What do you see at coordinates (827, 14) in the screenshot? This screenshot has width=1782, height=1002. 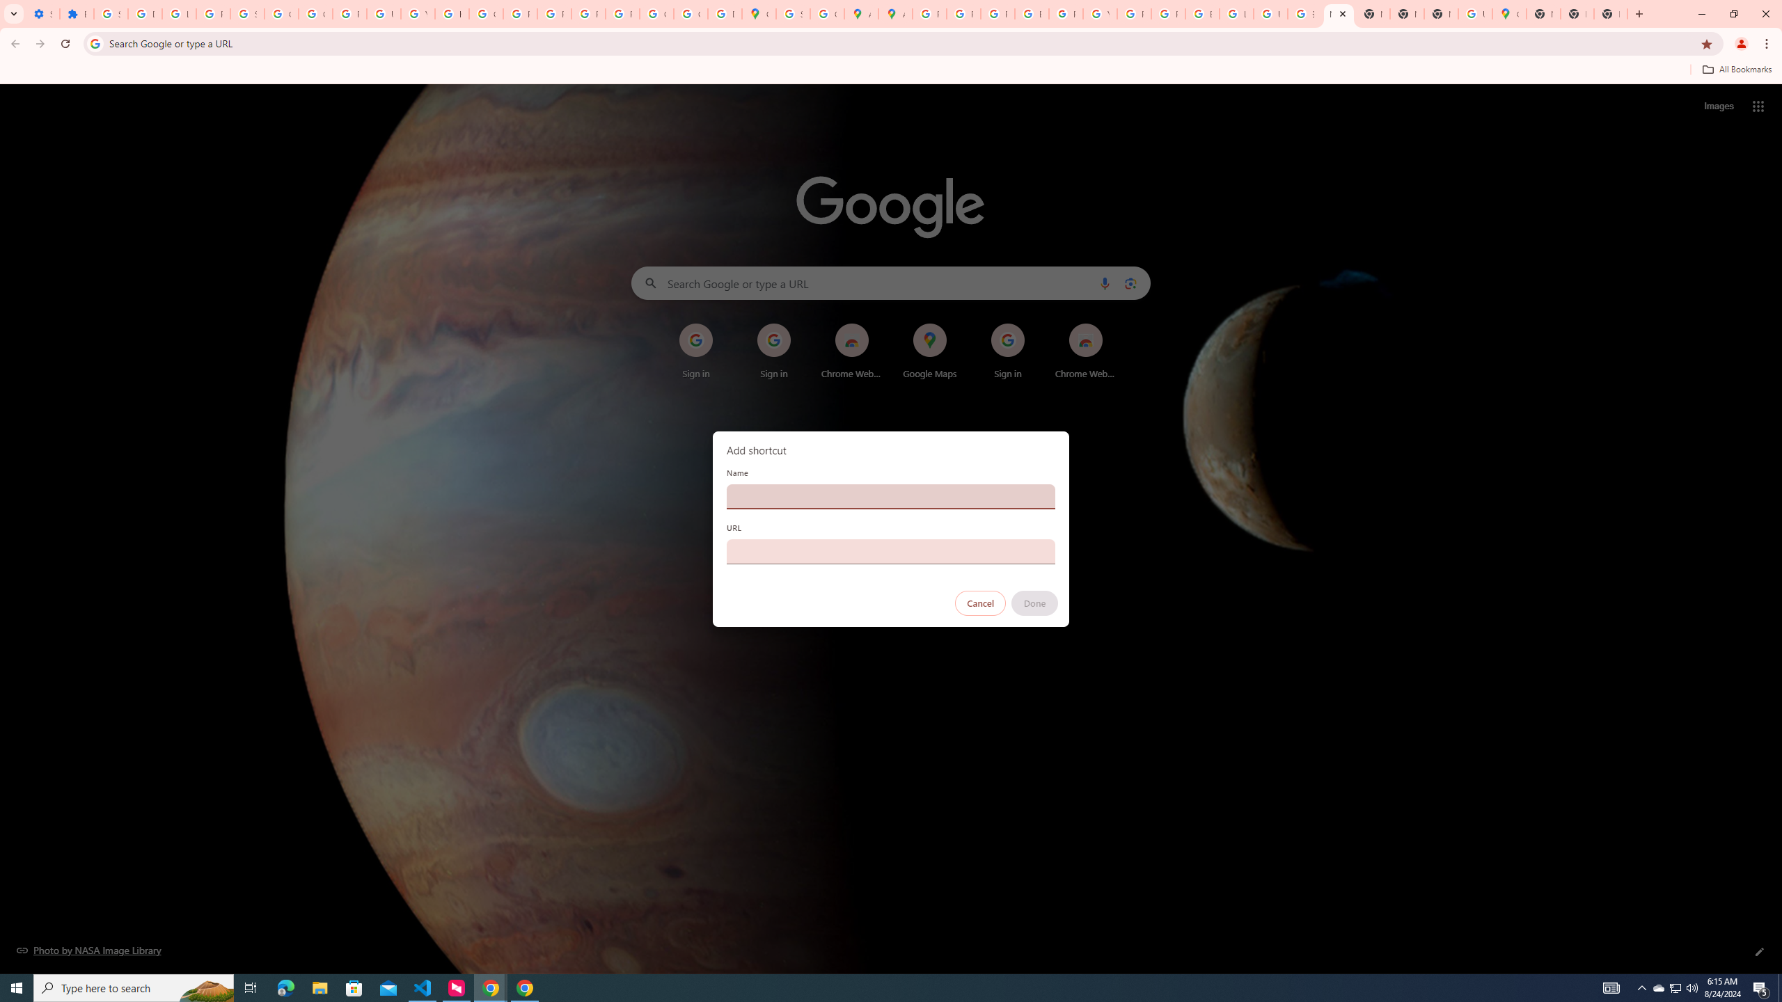 I see `Create your Google Account` at bounding box center [827, 14].